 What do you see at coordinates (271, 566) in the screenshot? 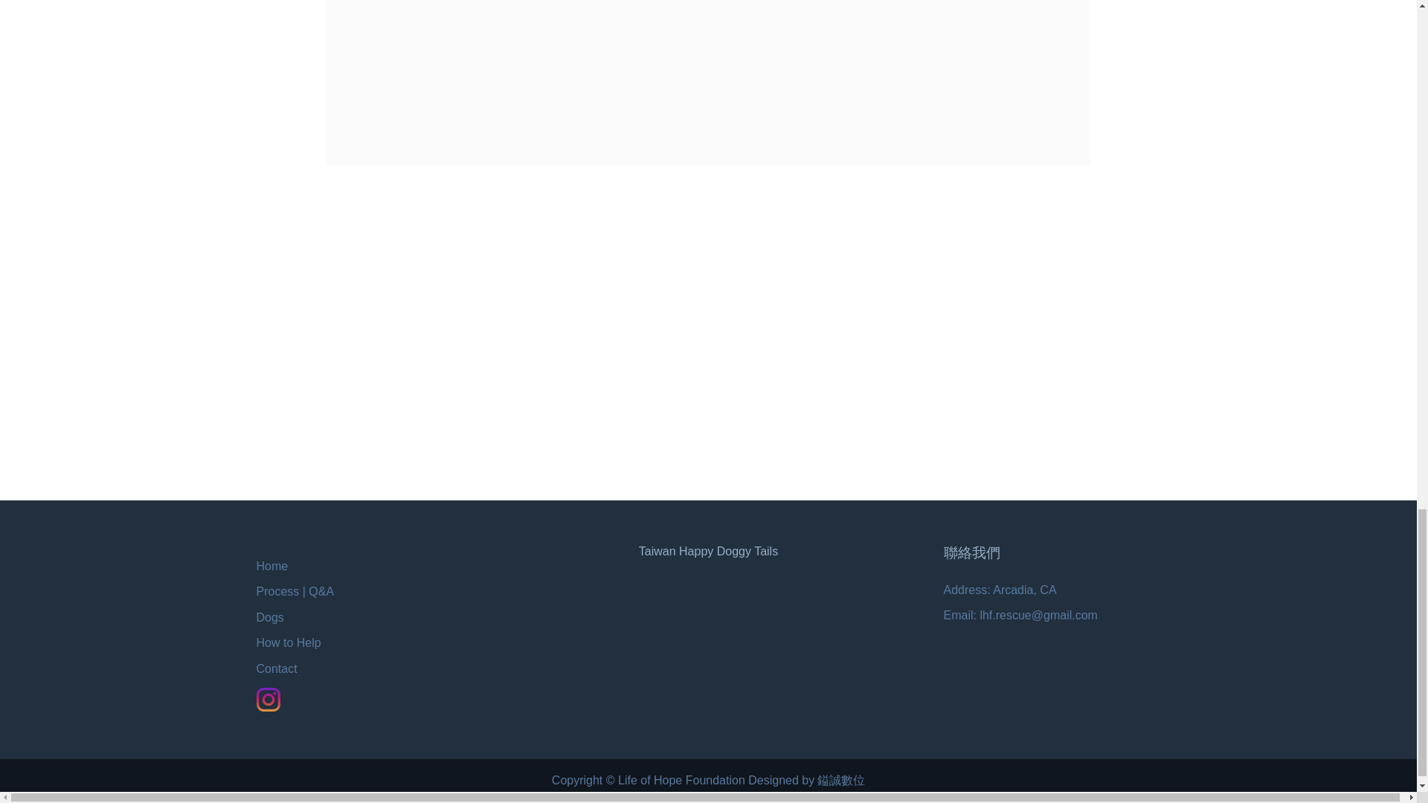
I see `Home` at bounding box center [271, 566].